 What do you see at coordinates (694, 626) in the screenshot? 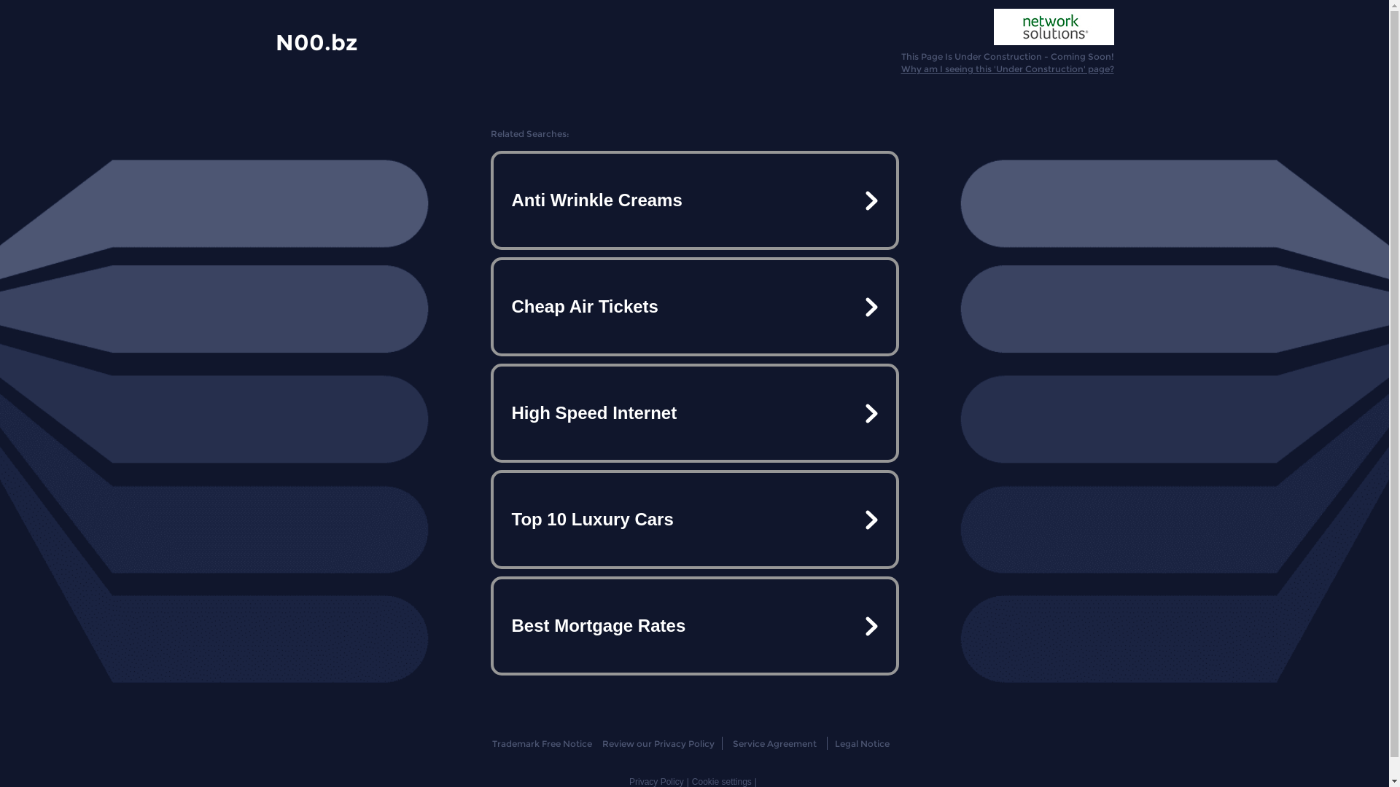
I see `Best Mortgage Rates` at bounding box center [694, 626].